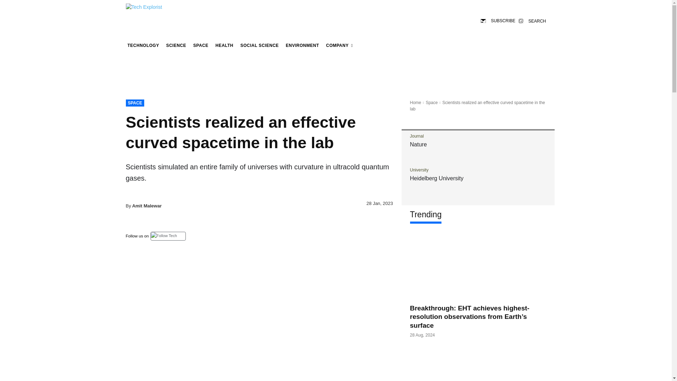  Describe the element at coordinates (532, 20) in the screenshot. I see `SEARCH` at that location.